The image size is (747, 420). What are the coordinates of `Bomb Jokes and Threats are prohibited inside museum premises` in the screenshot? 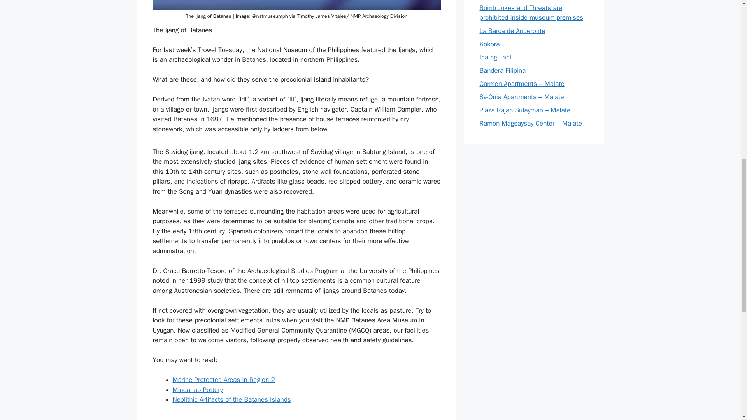 It's located at (531, 13).